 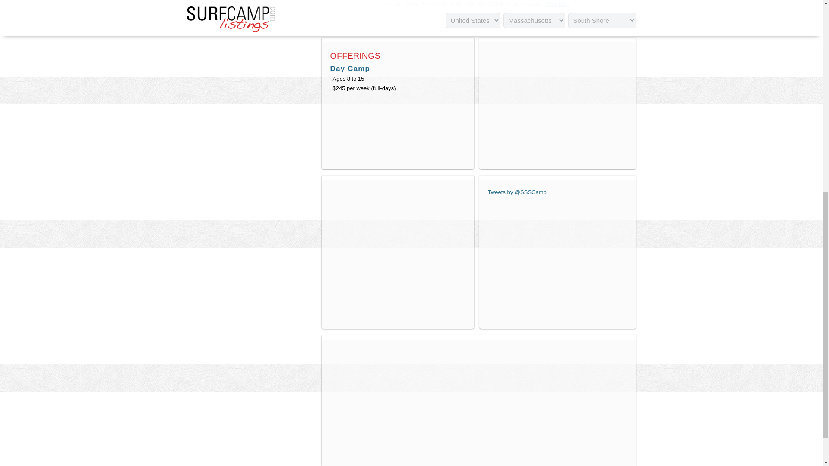 I want to click on Advertisement, so click(x=557, y=104).